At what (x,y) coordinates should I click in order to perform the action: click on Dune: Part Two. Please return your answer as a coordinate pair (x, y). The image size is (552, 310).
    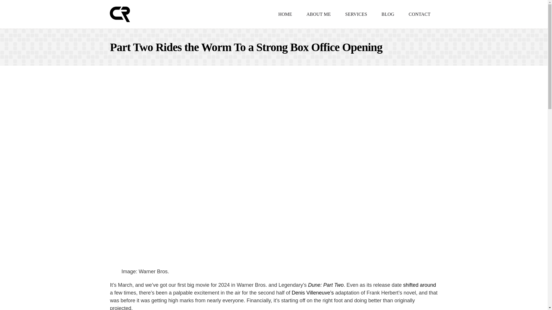
    Looking at the image, I should click on (326, 285).